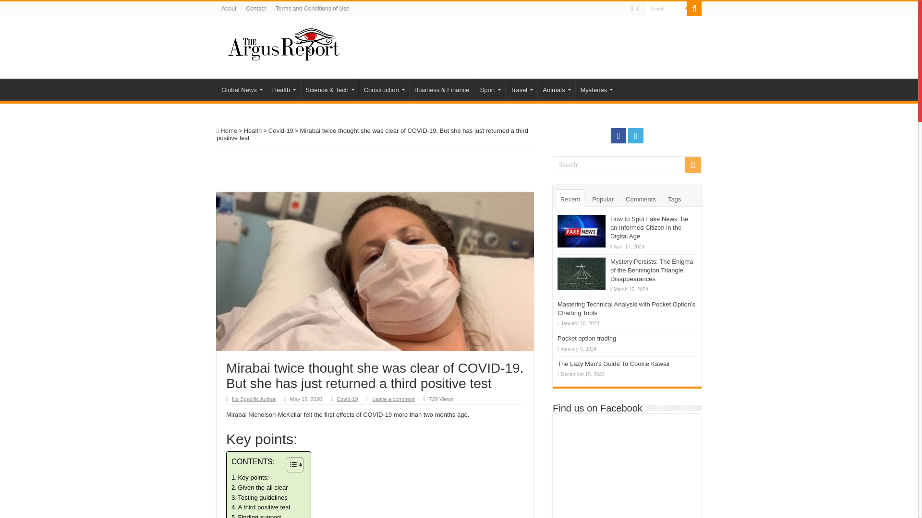 The width and height of the screenshot is (922, 518). I want to click on Testing guidelines, so click(259, 498).